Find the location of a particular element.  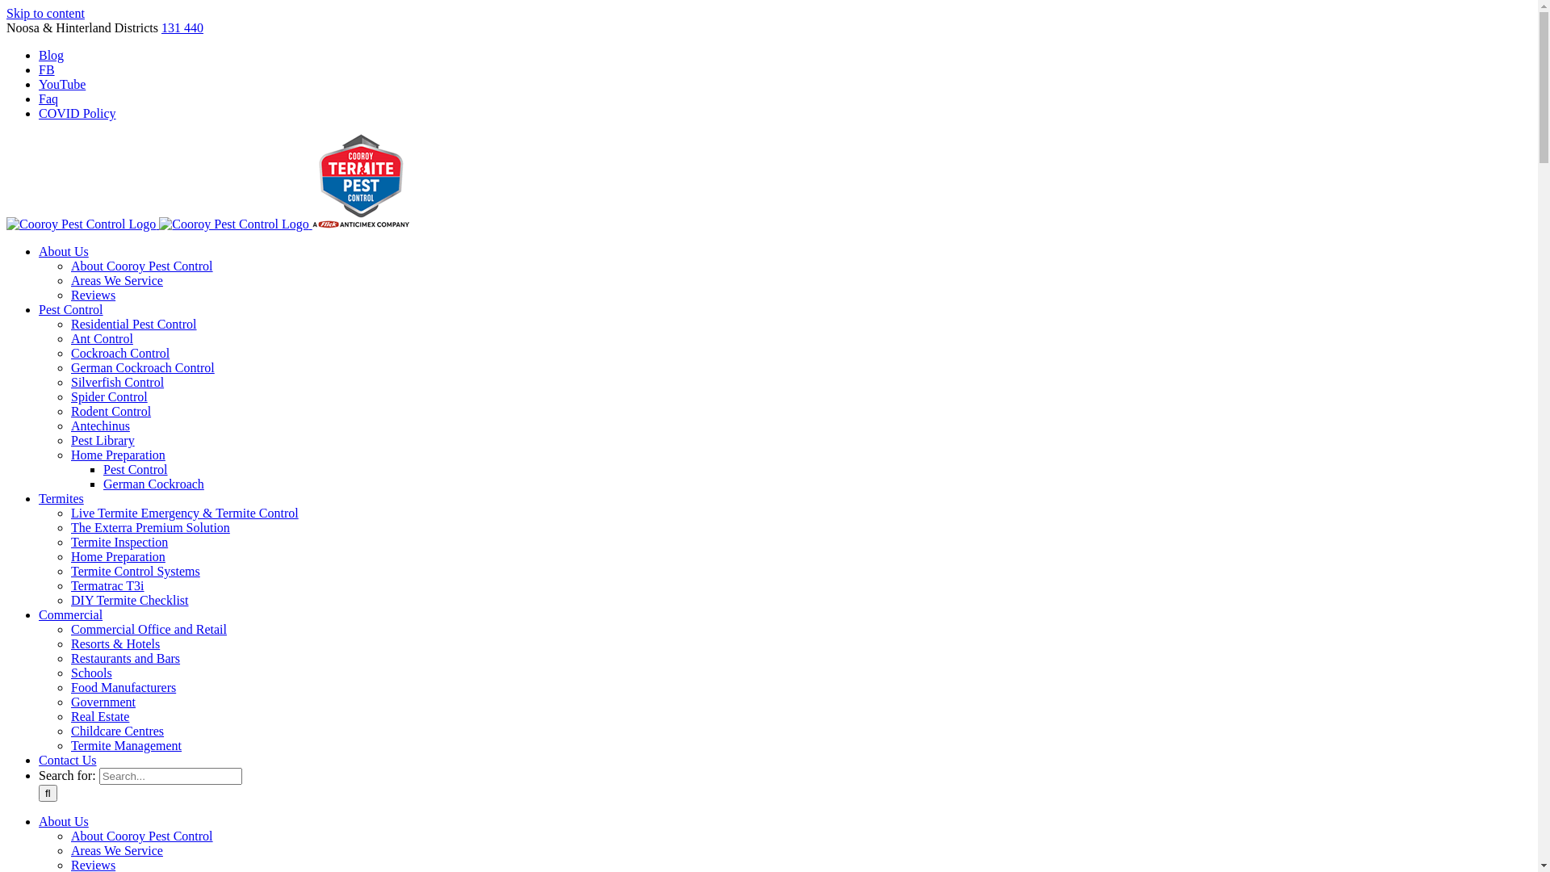

Restaurants and Bars is located at coordinates (126, 659).